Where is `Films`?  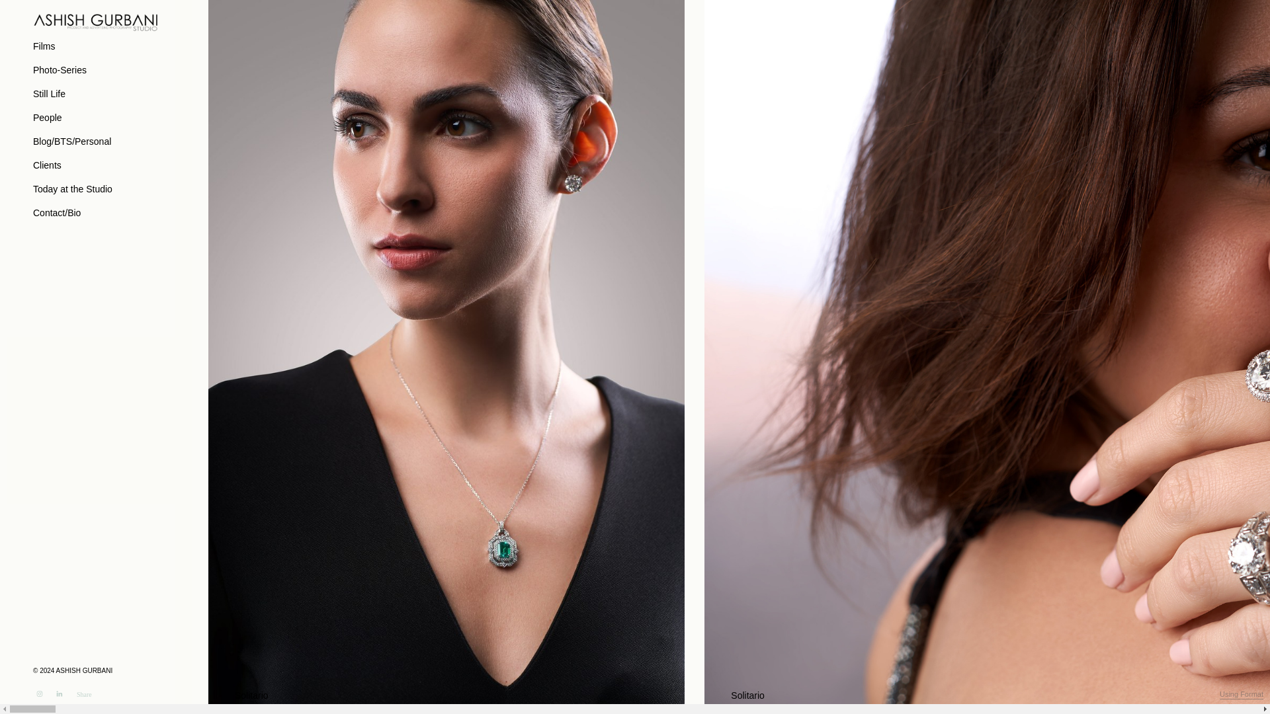 Films is located at coordinates (44, 46).